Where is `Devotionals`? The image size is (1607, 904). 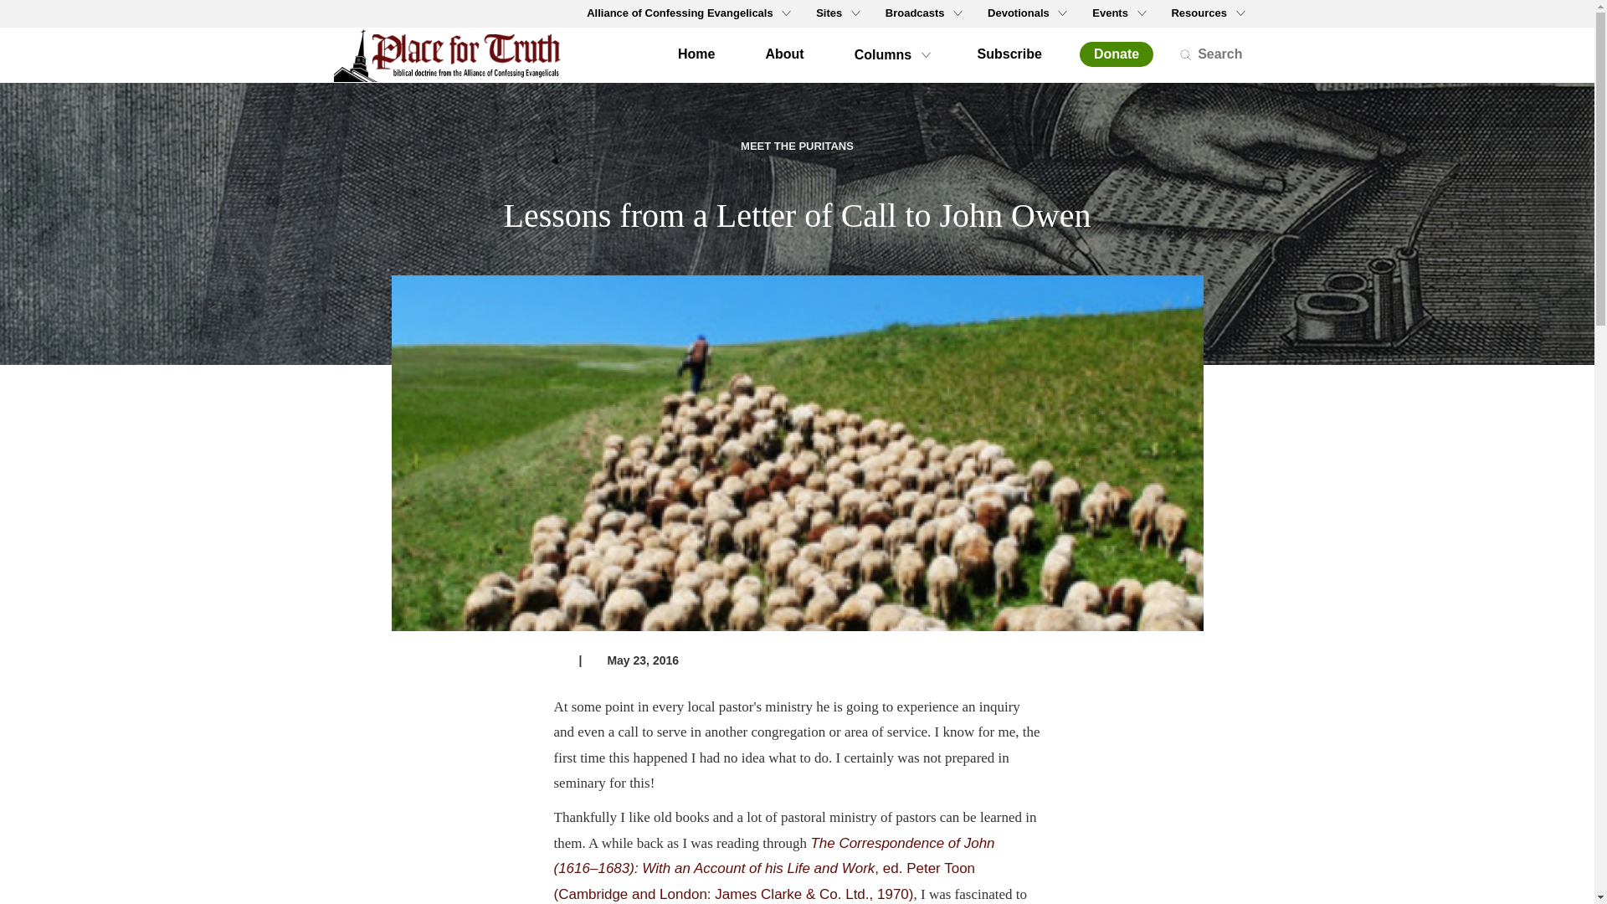
Devotionals is located at coordinates (1026, 13).